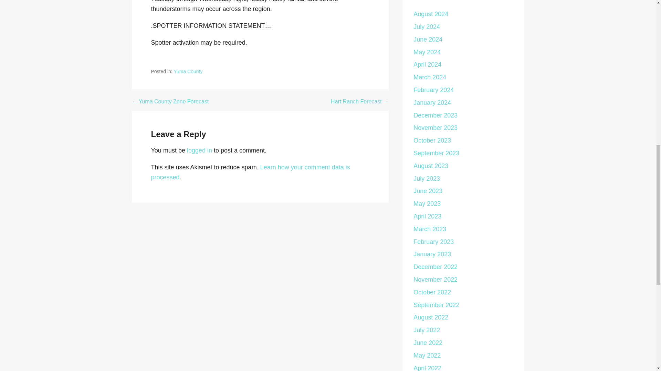  What do you see at coordinates (432, 102) in the screenshot?
I see `January 2024` at bounding box center [432, 102].